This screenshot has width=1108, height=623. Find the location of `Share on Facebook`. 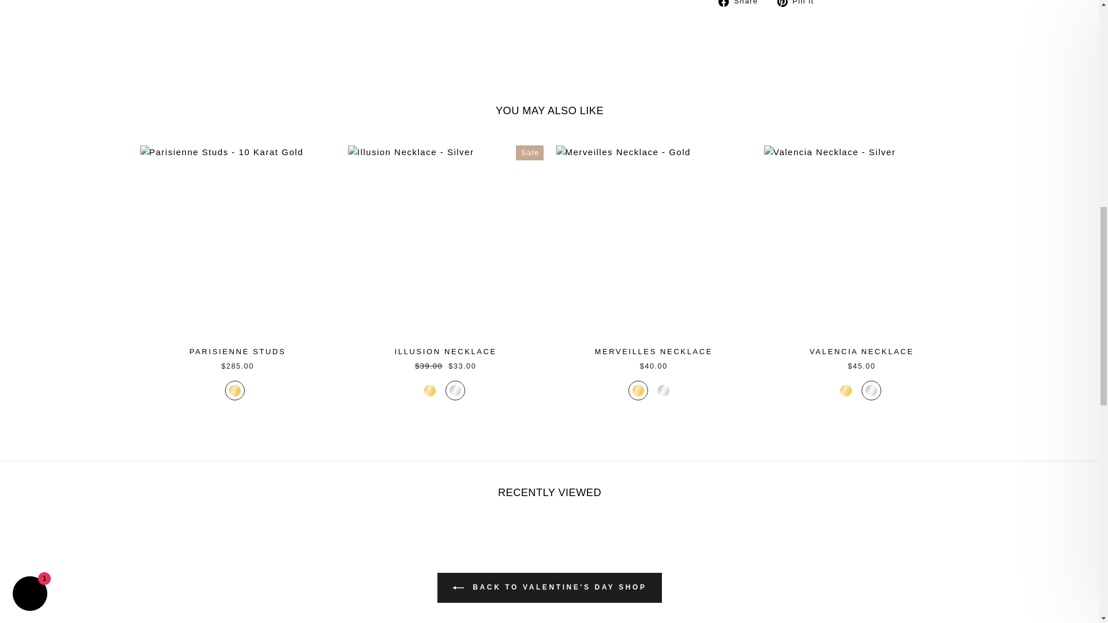

Share on Facebook is located at coordinates (742, 3).